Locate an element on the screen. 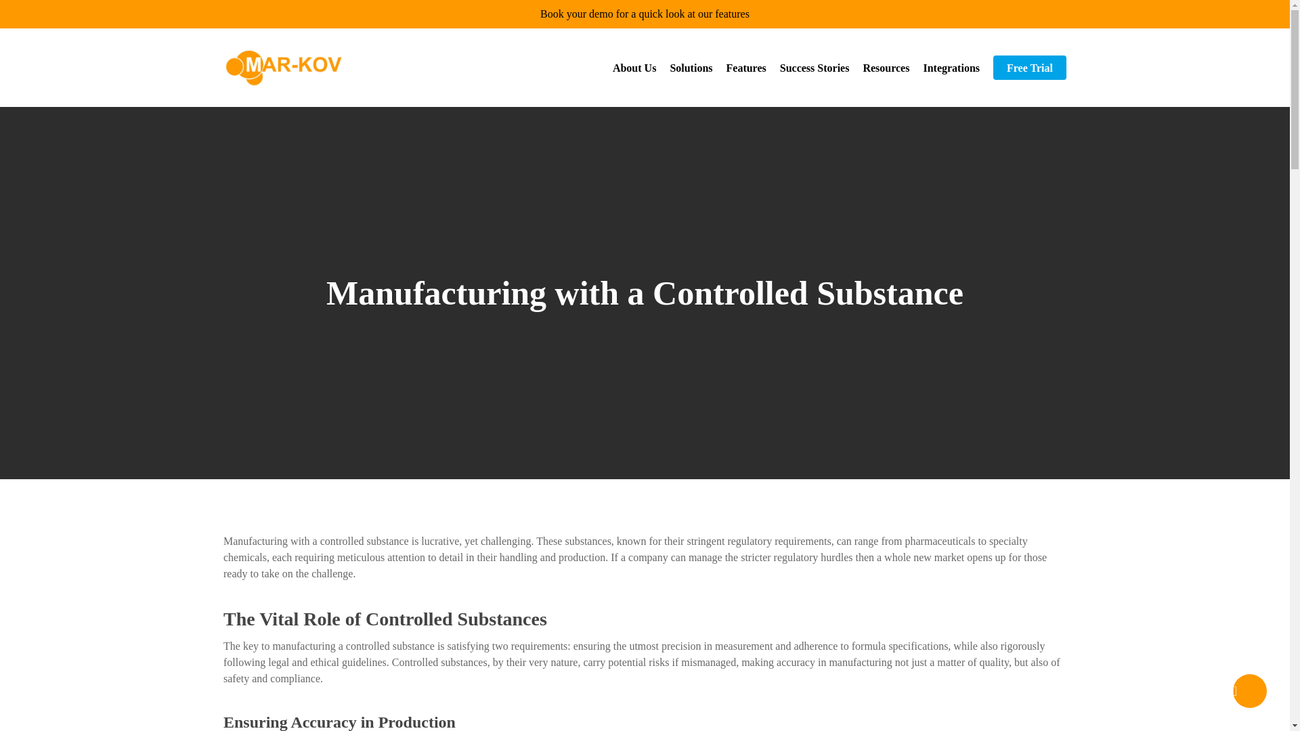 The height and width of the screenshot is (731, 1300). Features is located at coordinates (746, 66).